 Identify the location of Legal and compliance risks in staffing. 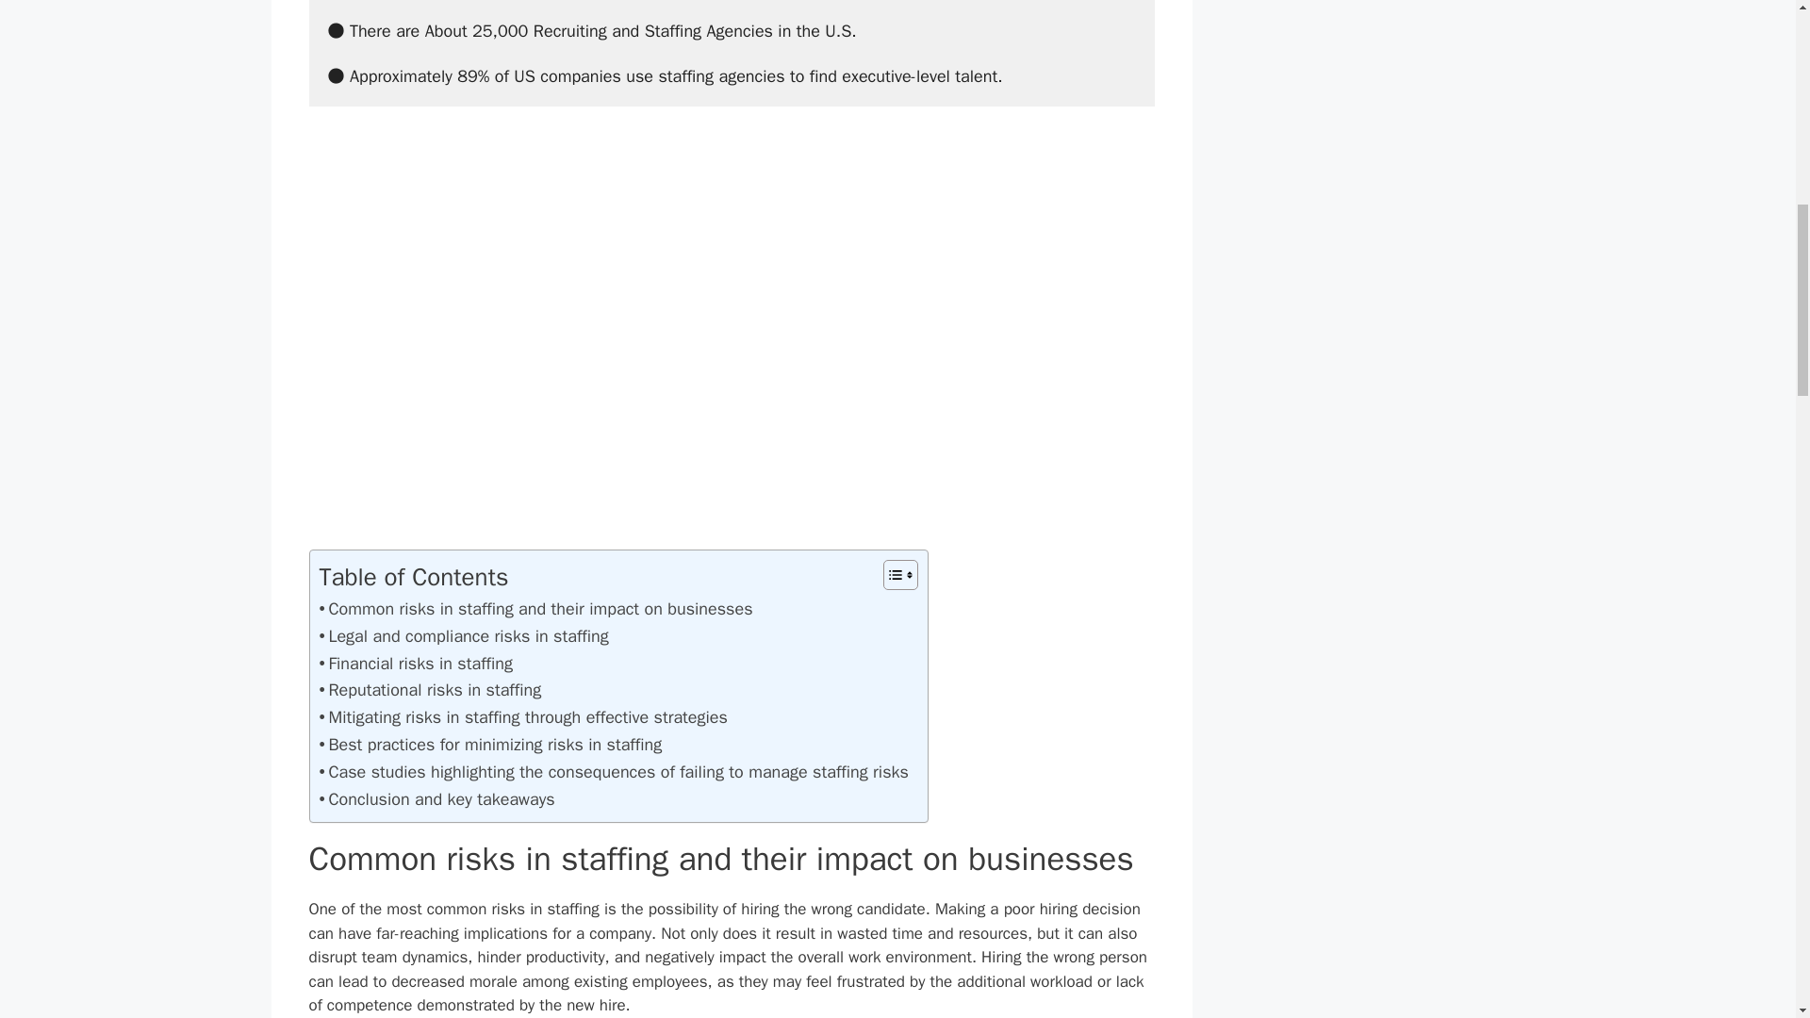
(463, 636).